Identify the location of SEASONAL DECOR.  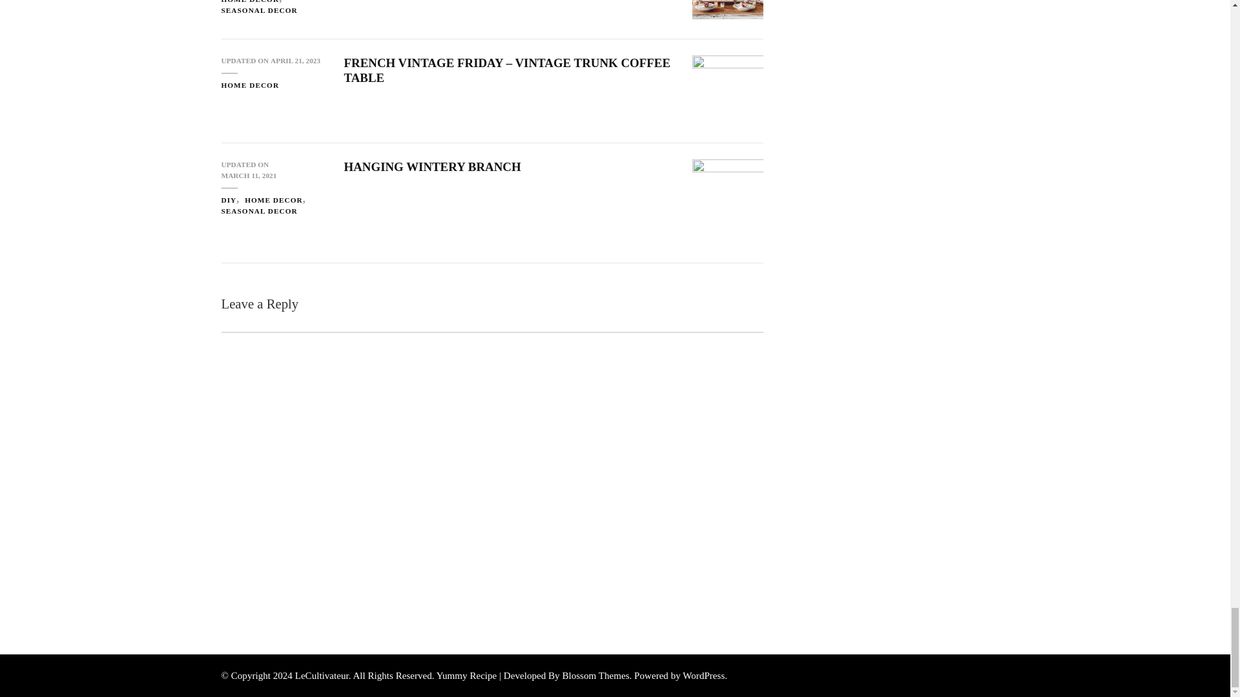
(258, 10).